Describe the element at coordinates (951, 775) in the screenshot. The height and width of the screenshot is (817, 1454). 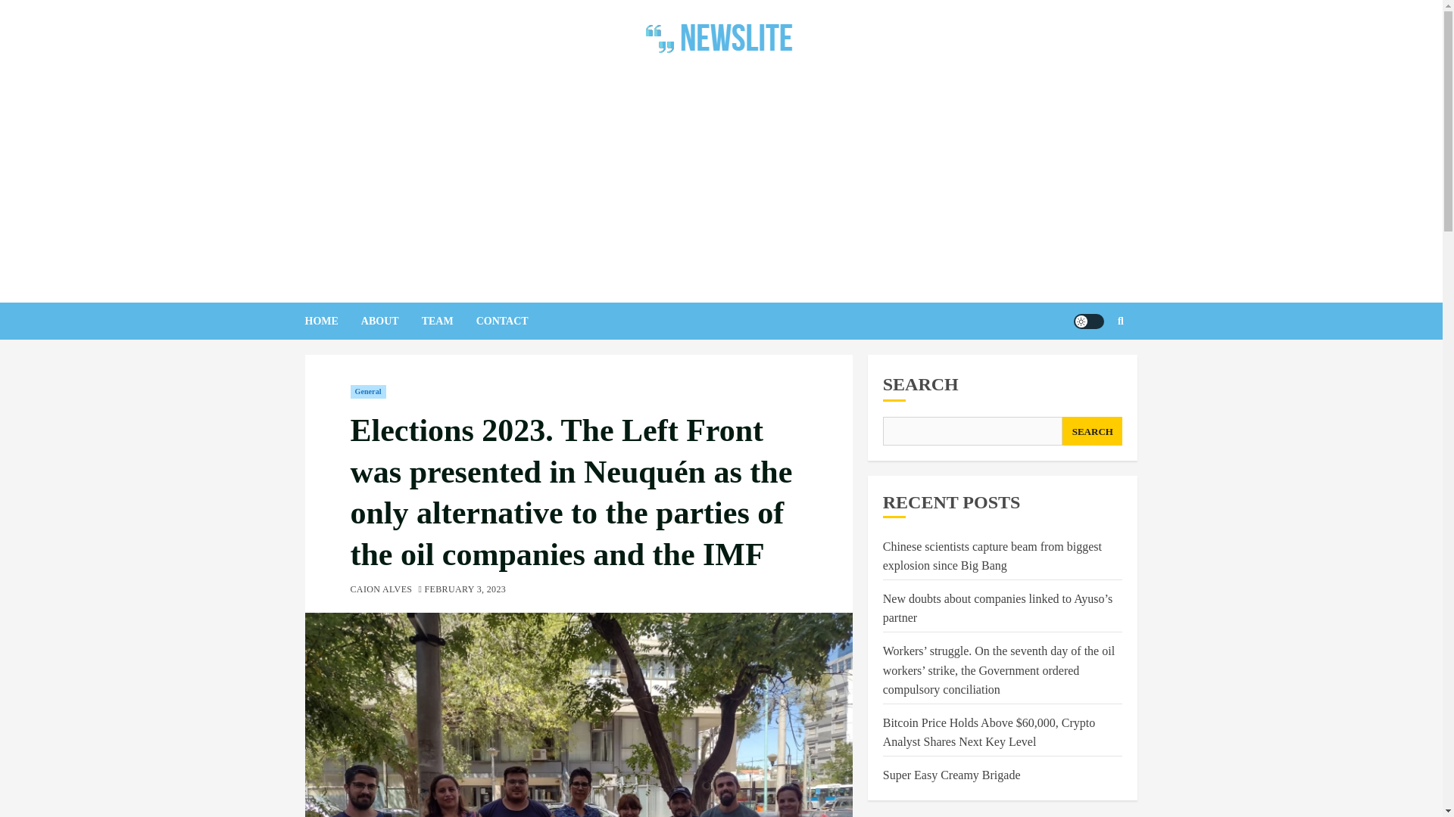
I see `Super Easy Creamy Brigade` at that location.